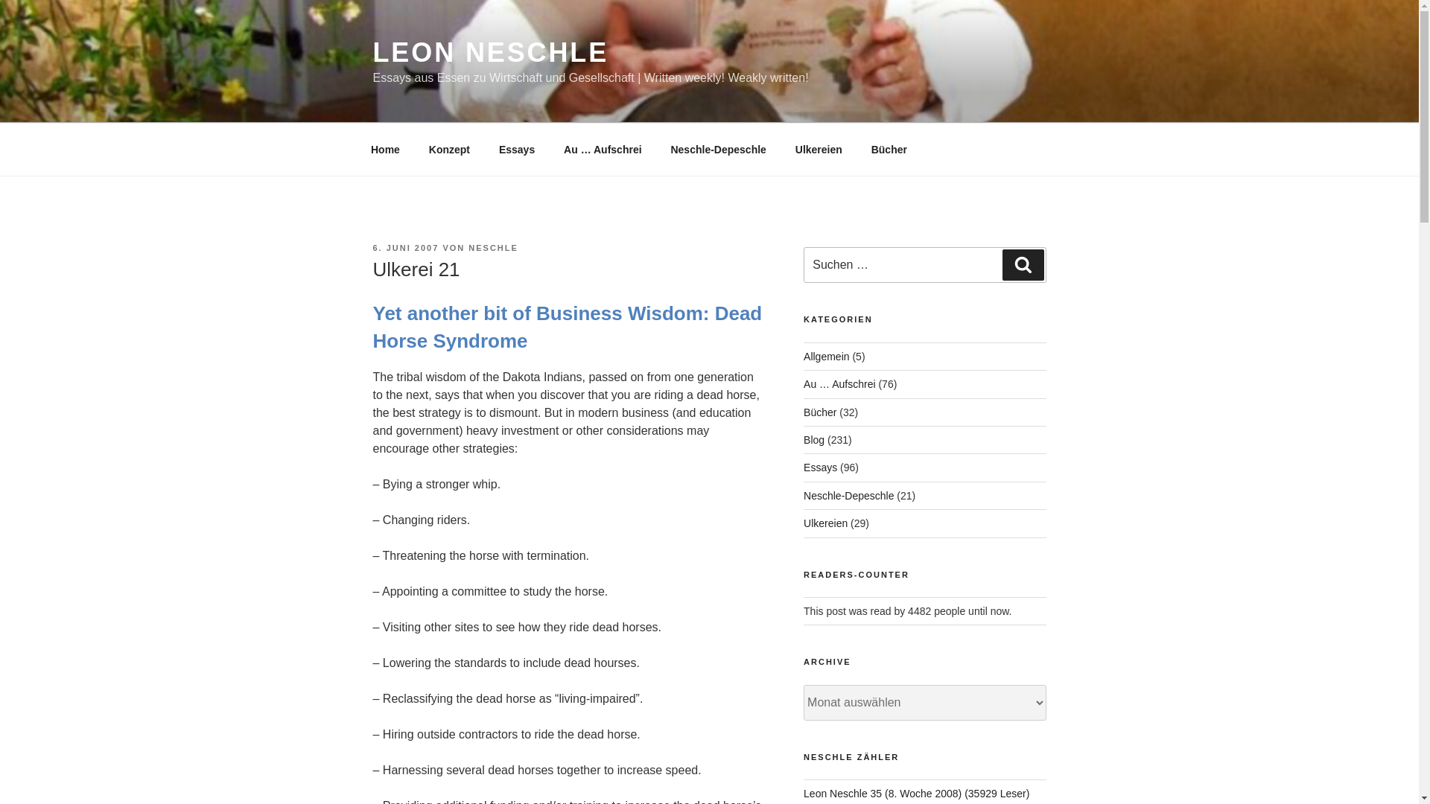 The width and height of the screenshot is (1430, 804). I want to click on NESCHLE, so click(493, 248).